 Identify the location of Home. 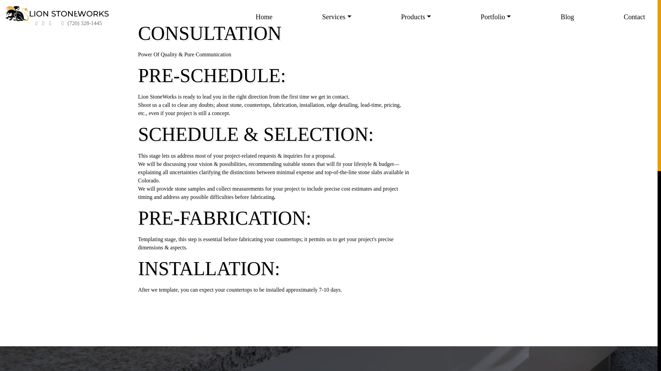
(264, 16).